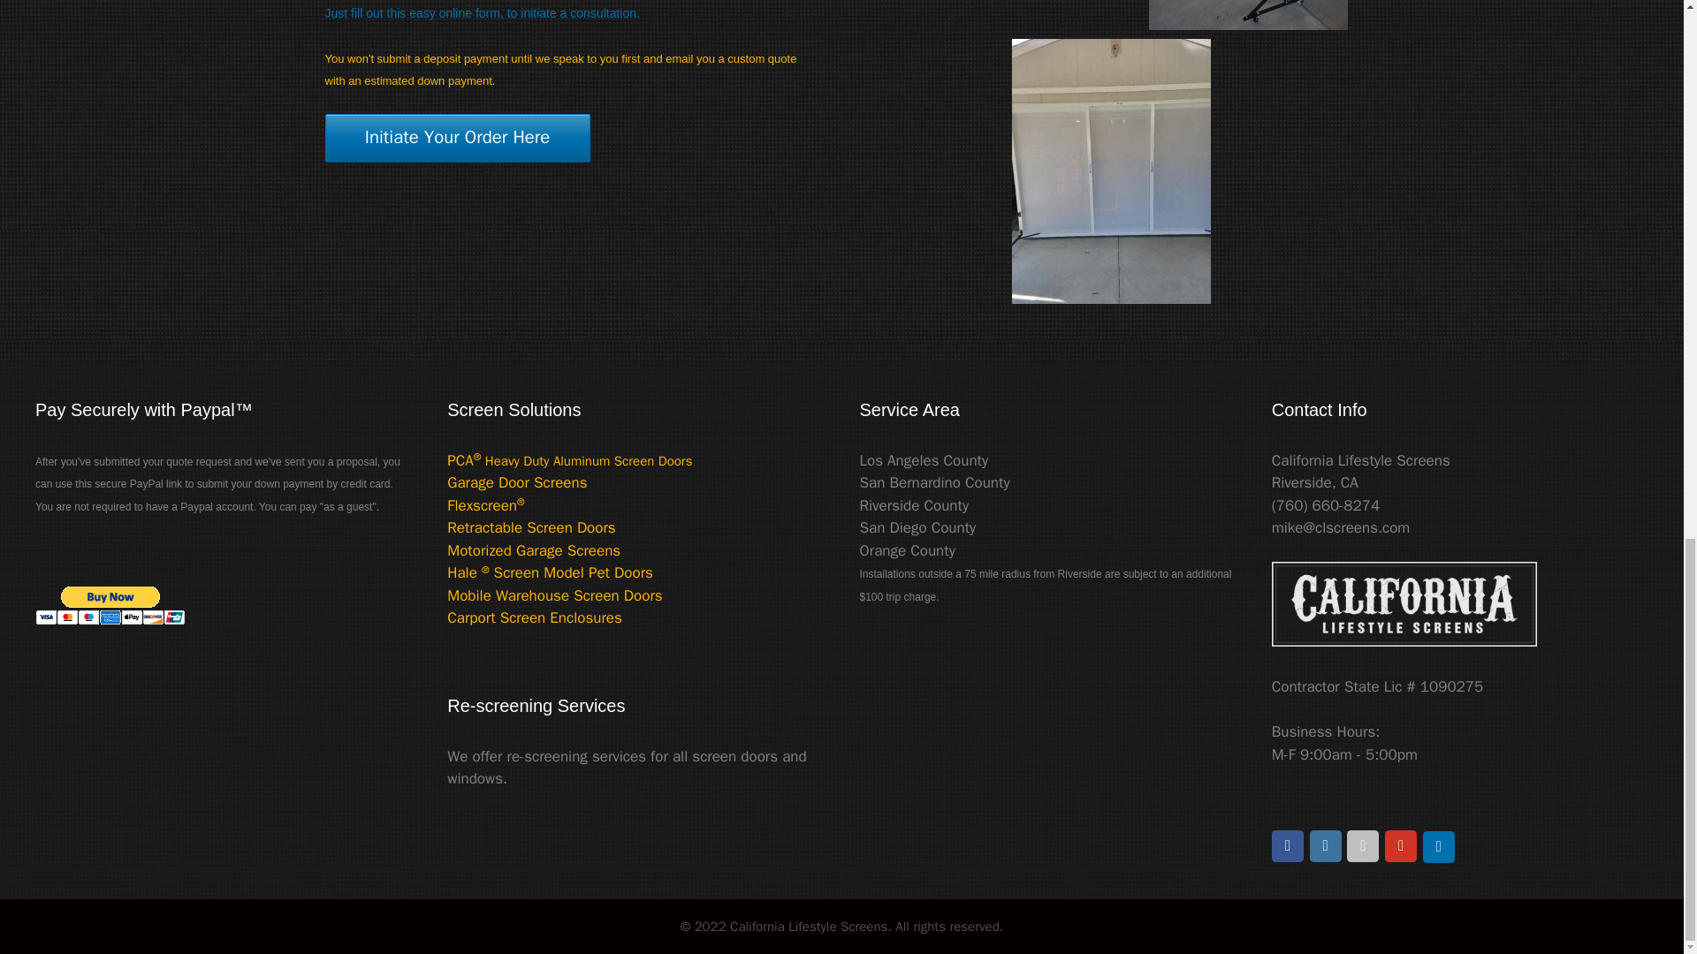 The height and width of the screenshot is (954, 1697). I want to click on Retractable Screen Doors, so click(530, 528).